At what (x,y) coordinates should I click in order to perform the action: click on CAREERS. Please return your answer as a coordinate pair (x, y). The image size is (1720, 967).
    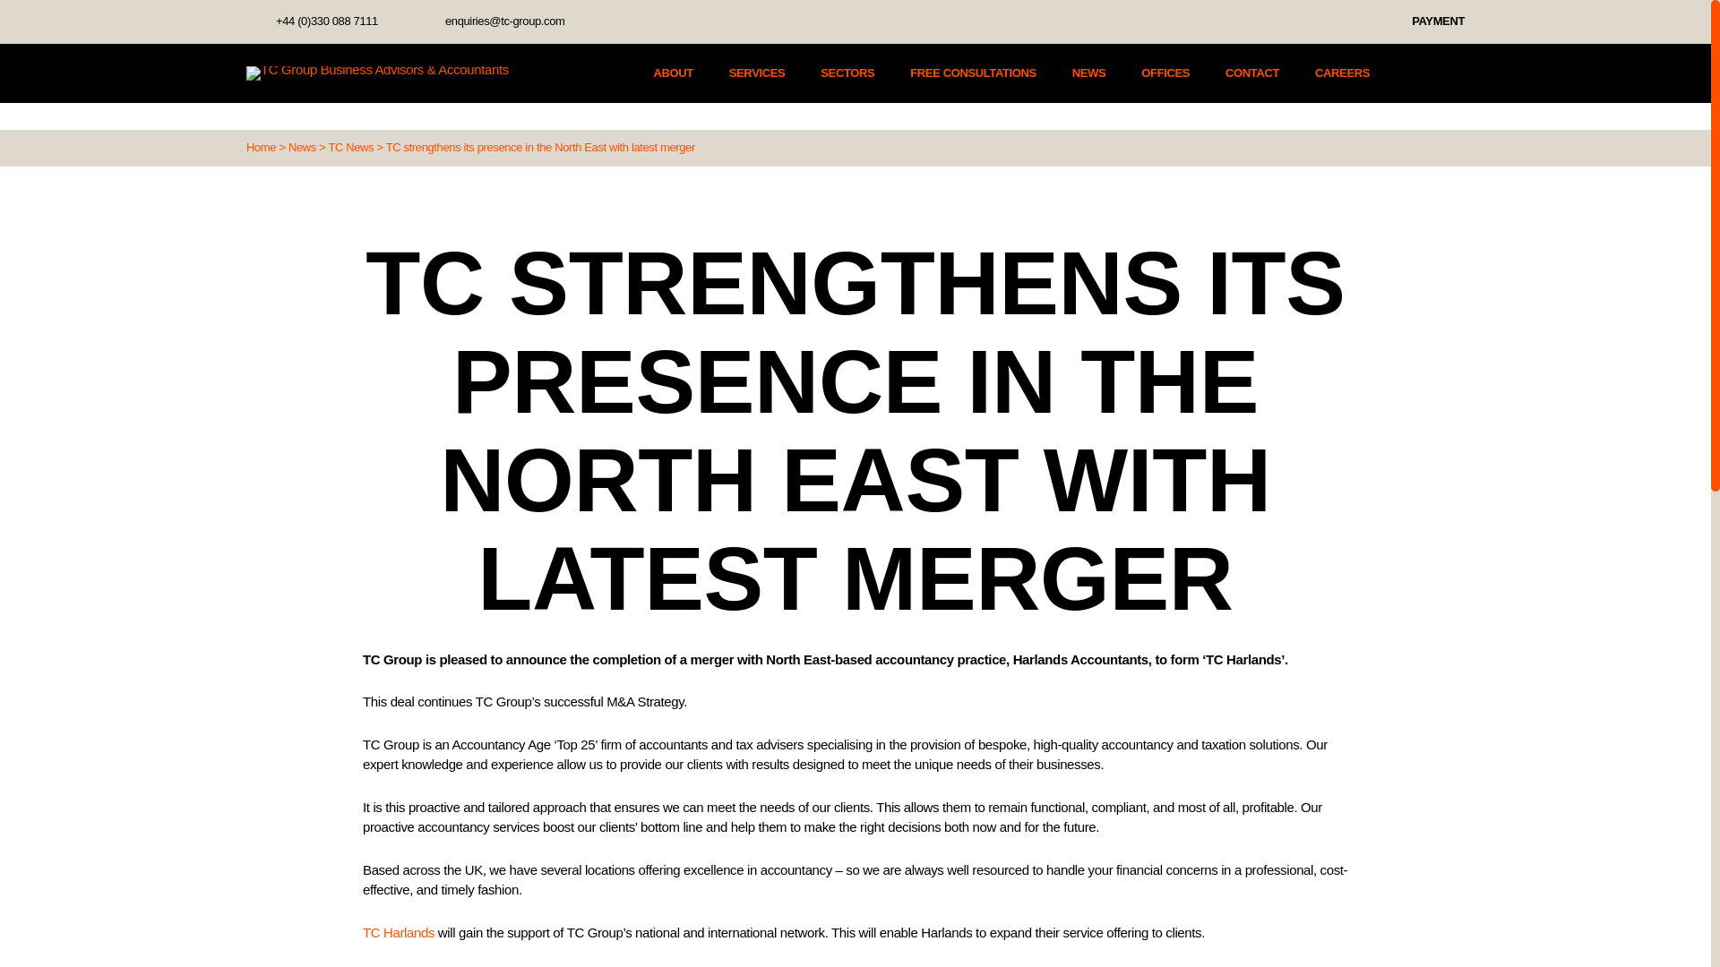
    Looking at the image, I should click on (1342, 73).